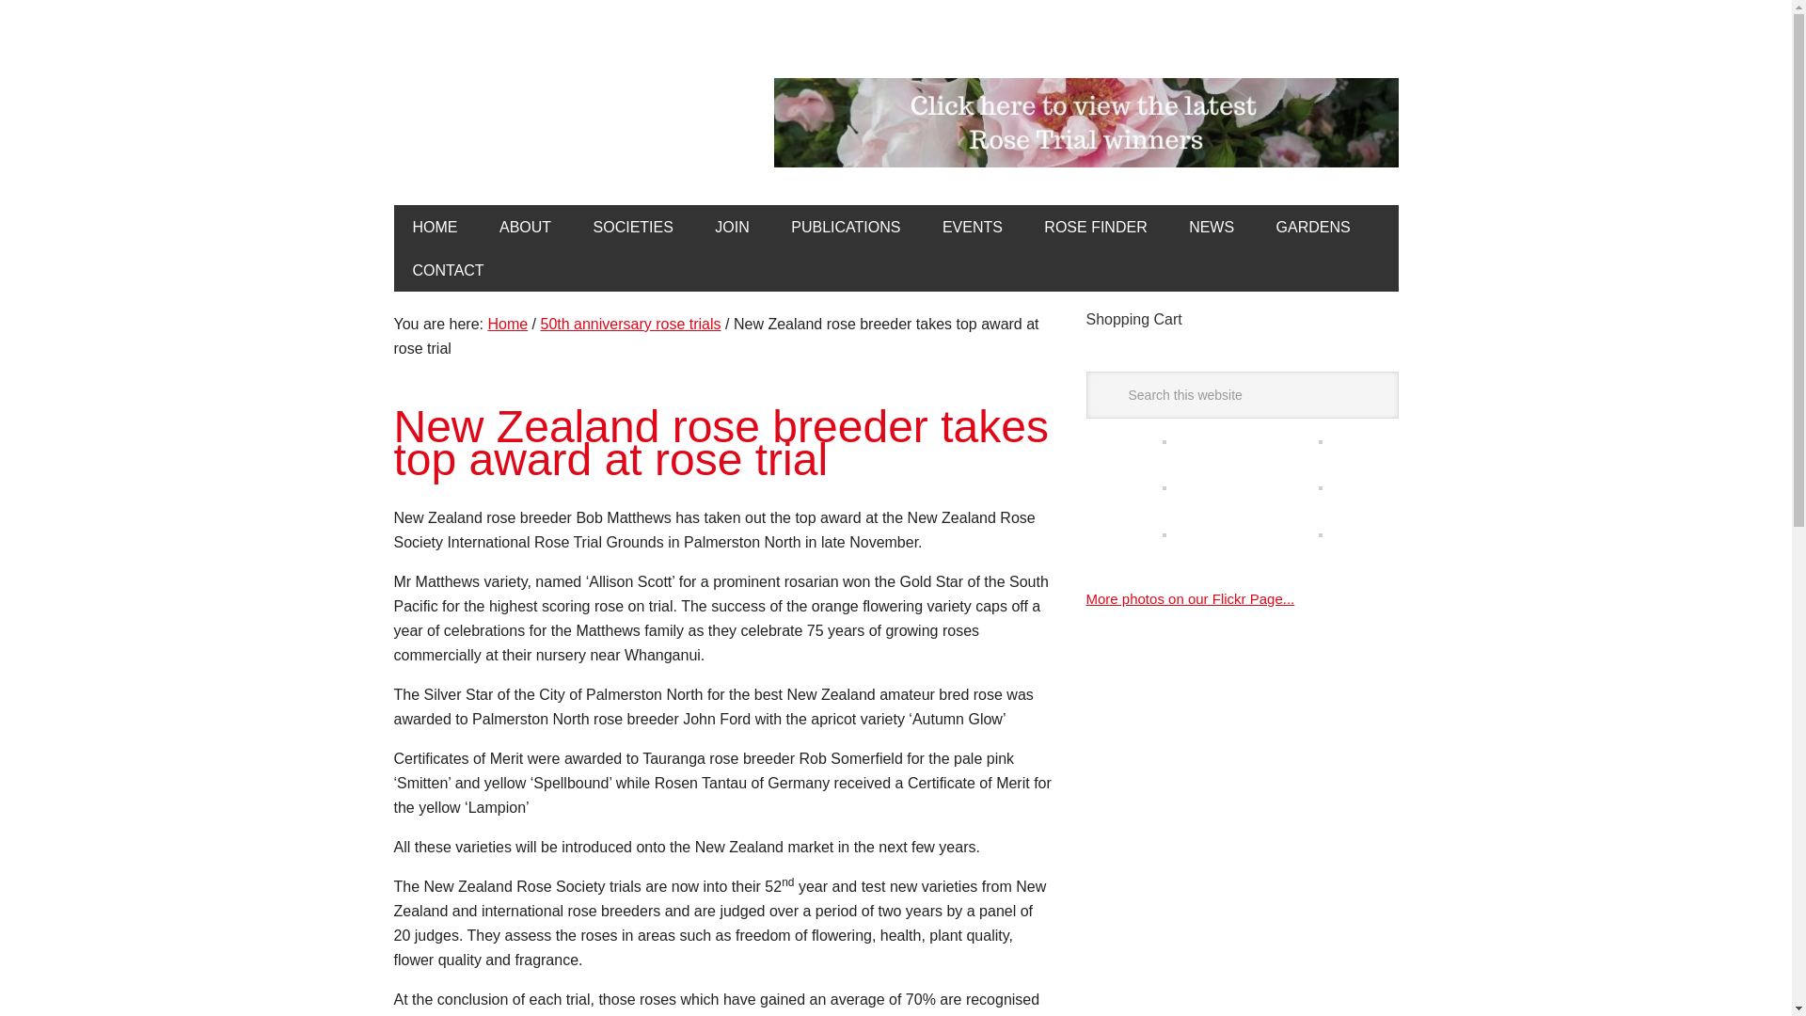 This screenshot has height=1016, width=1806. I want to click on JOIN, so click(732, 226).